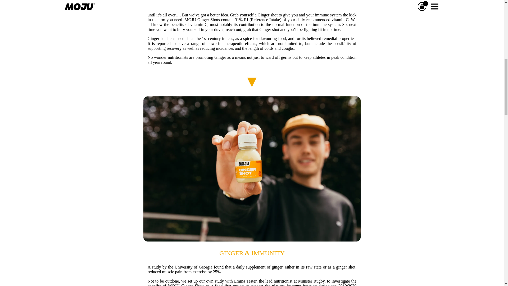  What do you see at coordinates (220, 57) in the screenshot?
I see `Ginger` at bounding box center [220, 57].